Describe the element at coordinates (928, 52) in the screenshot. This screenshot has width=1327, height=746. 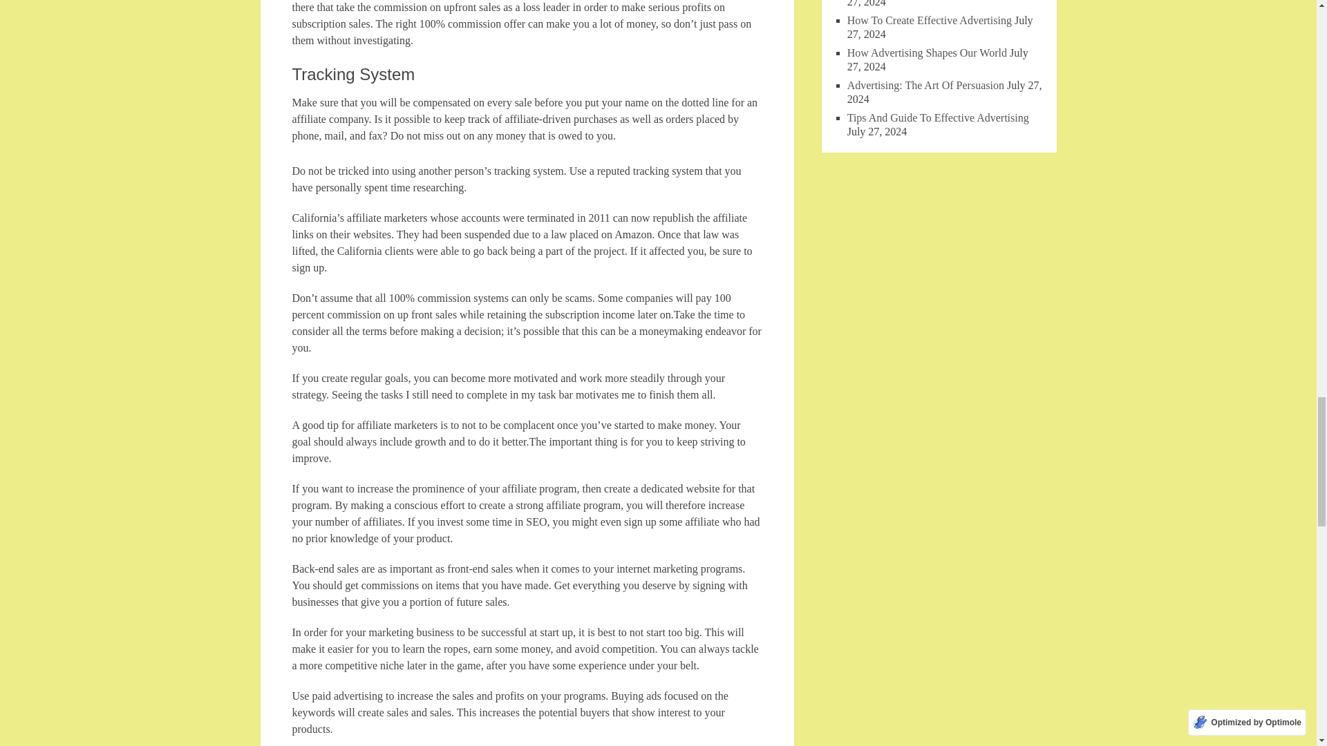
I see `How Advertising Shapes Our World` at that location.